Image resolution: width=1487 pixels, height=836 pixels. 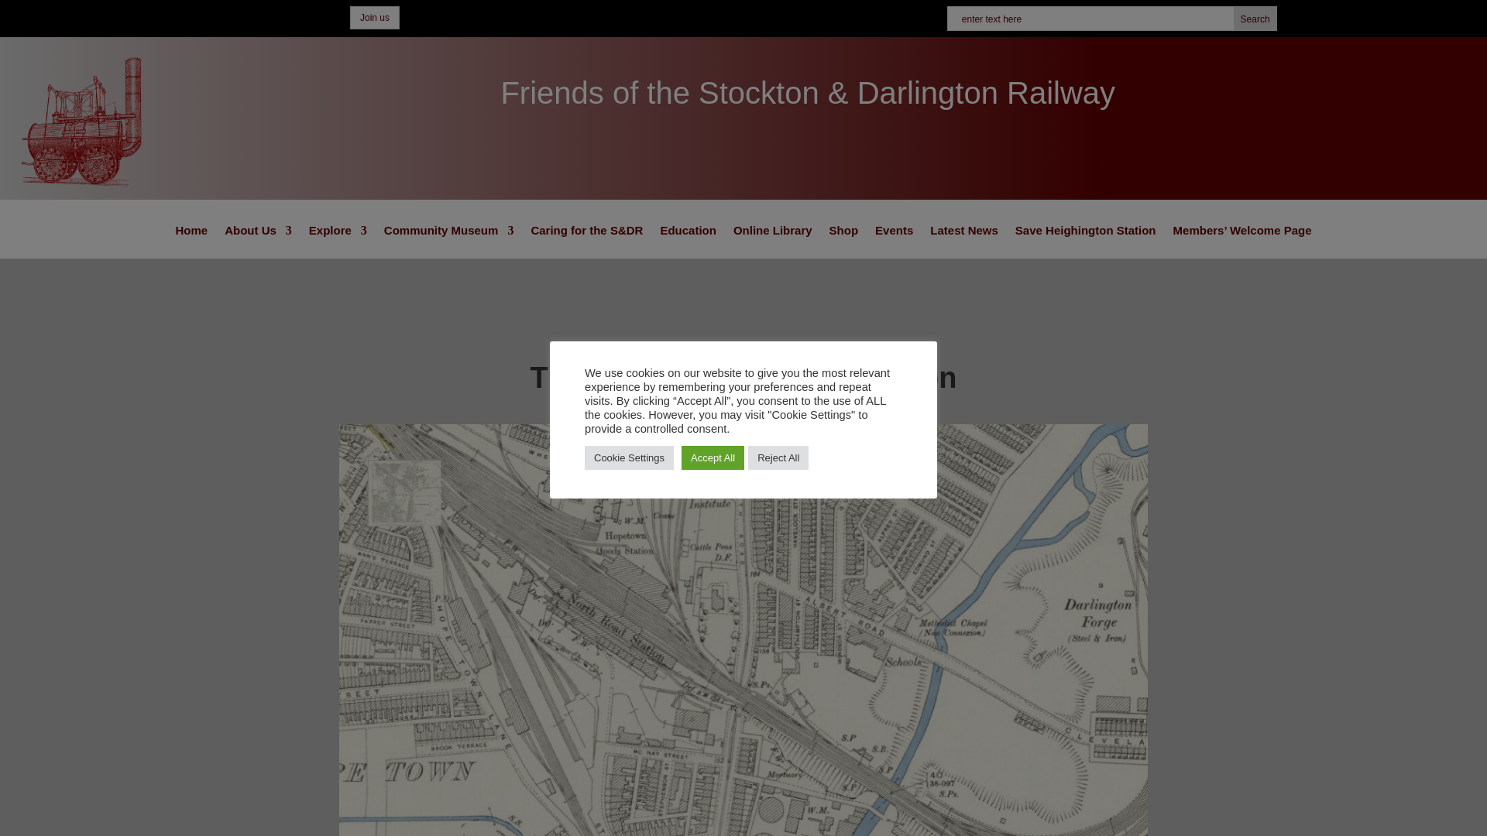 What do you see at coordinates (191, 242) in the screenshot?
I see `Home` at bounding box center [191, 242].